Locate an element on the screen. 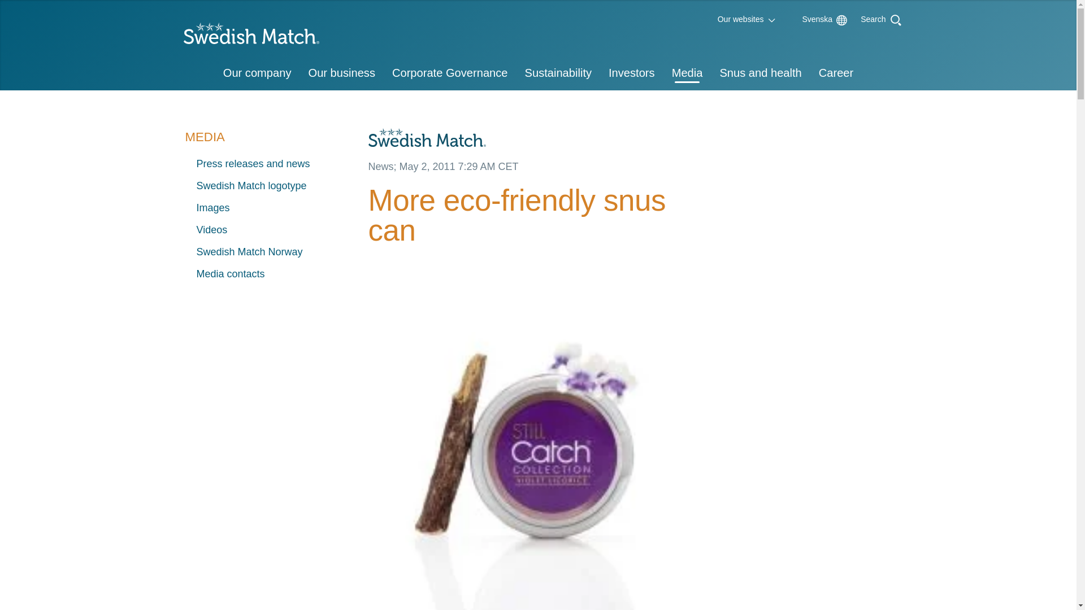 Image resolution: width=1085 pixels, height=610 pixels. Our websites is located at coordinates (741, 19).